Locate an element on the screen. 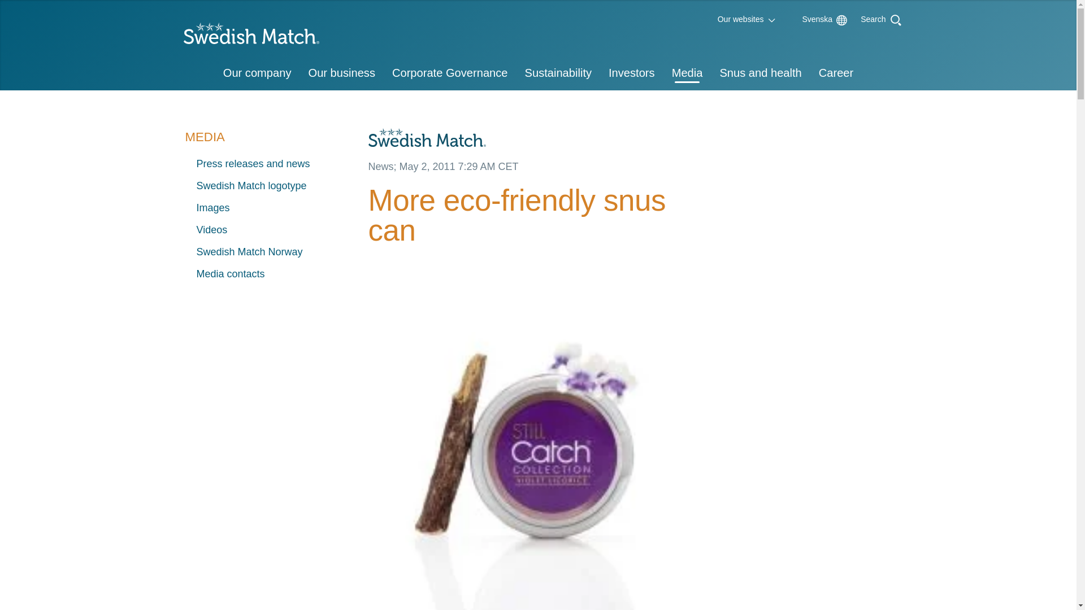 Image resolution: width=1085 pixels, height=610 pixels. Our websites is located at coordinates (741, 19).